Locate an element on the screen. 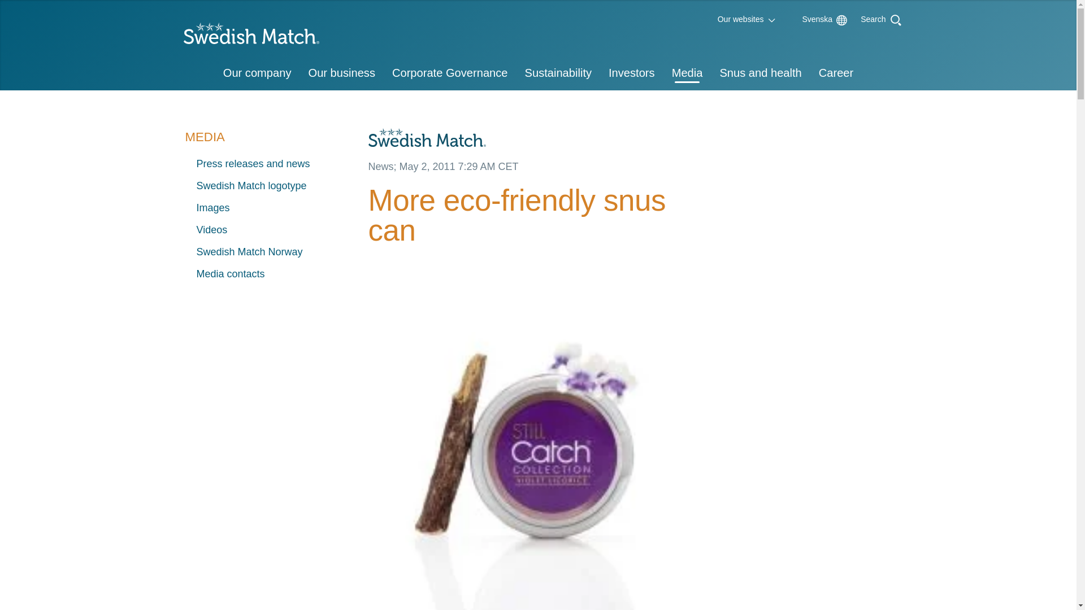 Image resolution: width=1085 pixels, height=610 pixels. Our websites is located at coordinates (741, 19).